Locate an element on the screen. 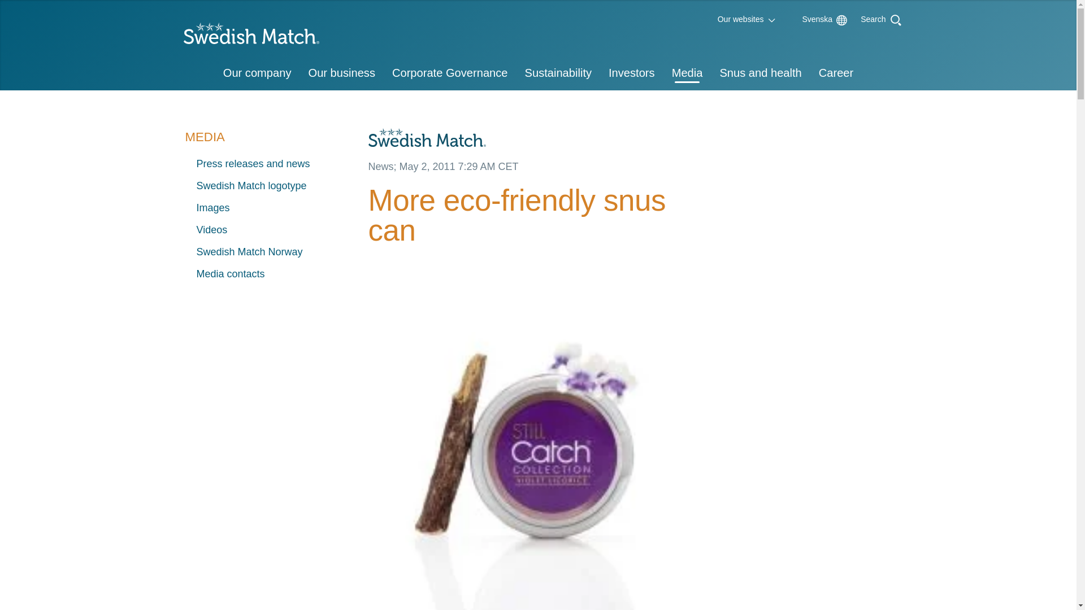 Image resolution: width=1085 pixels, height=610 pixels. Our websites is located at coordinates (741, 19).